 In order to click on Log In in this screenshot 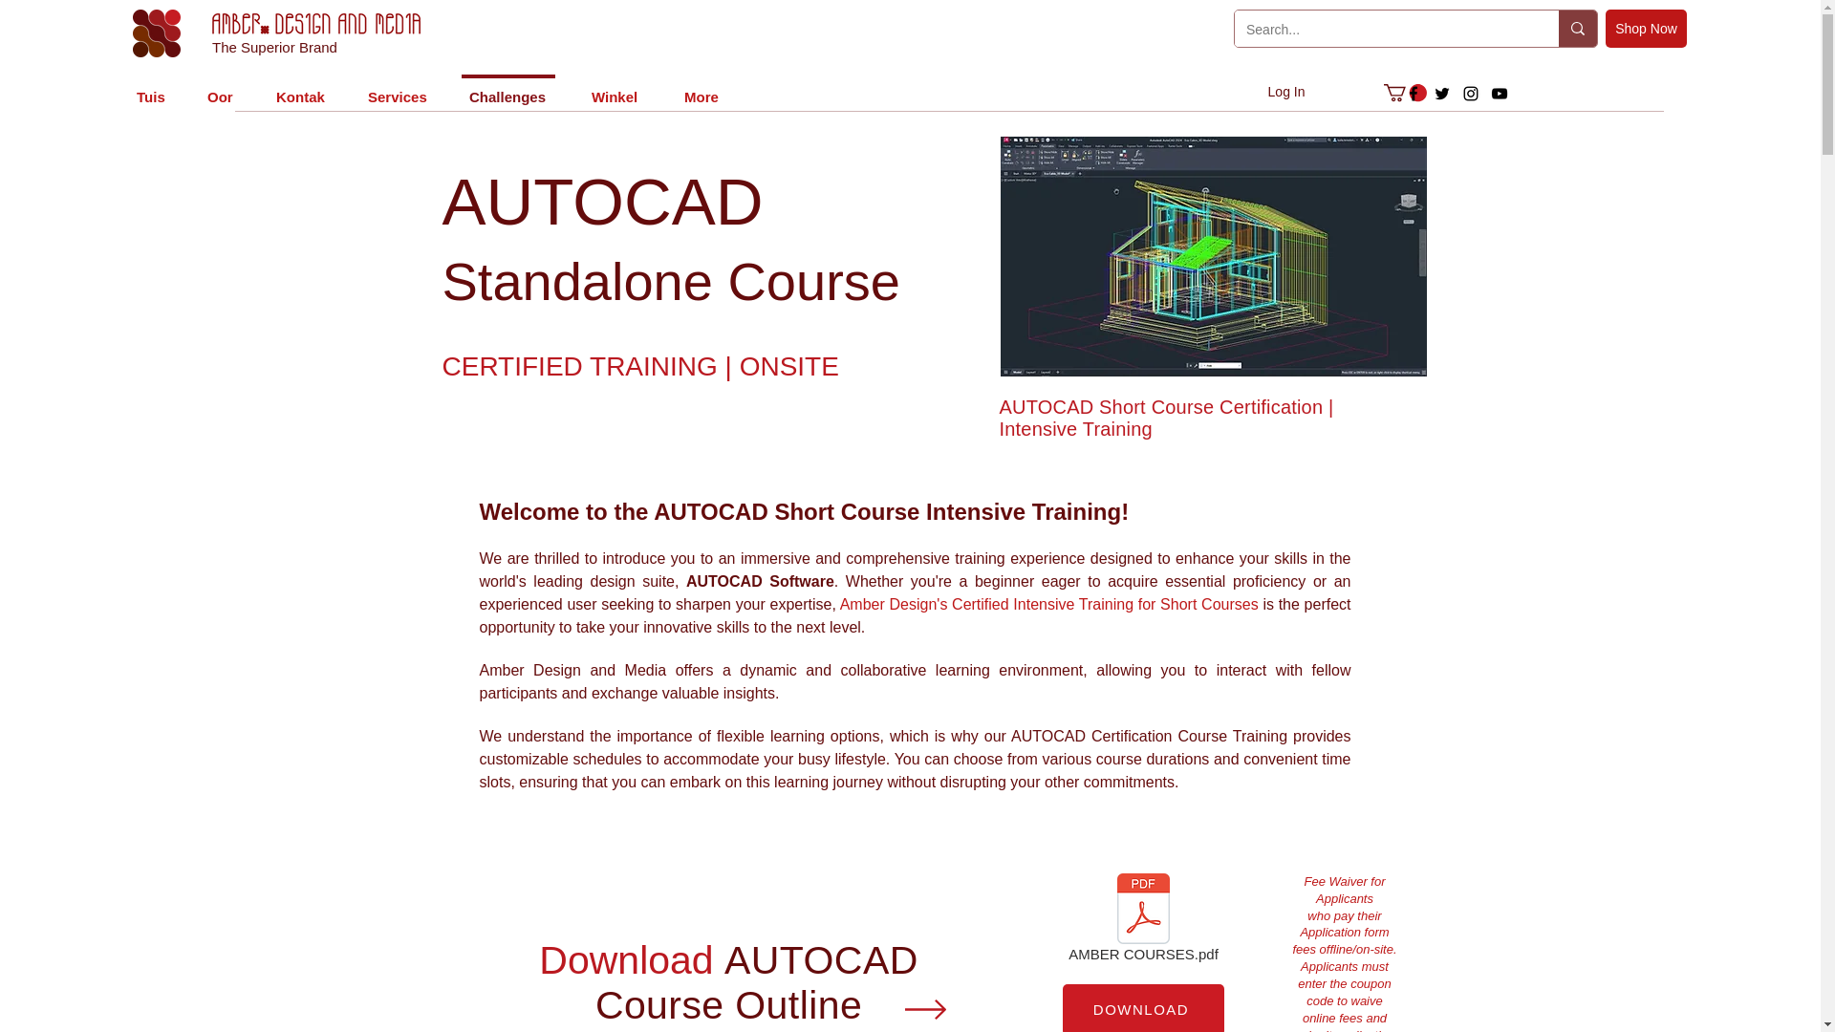, I will do `click(1286, 92)`.